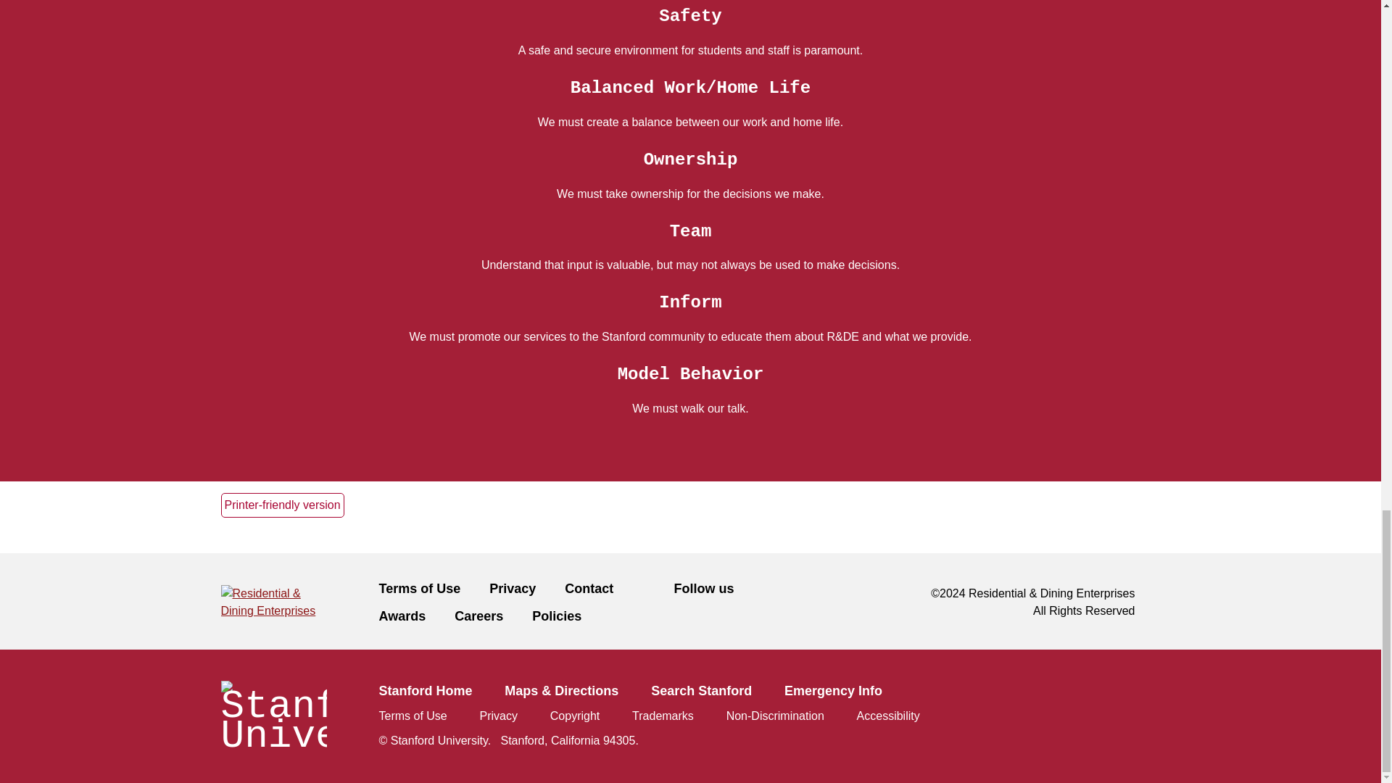 The width and height of the screenshot is (1392, 783). I want to click on Report alleged copyright infringement, so click(574, 715).